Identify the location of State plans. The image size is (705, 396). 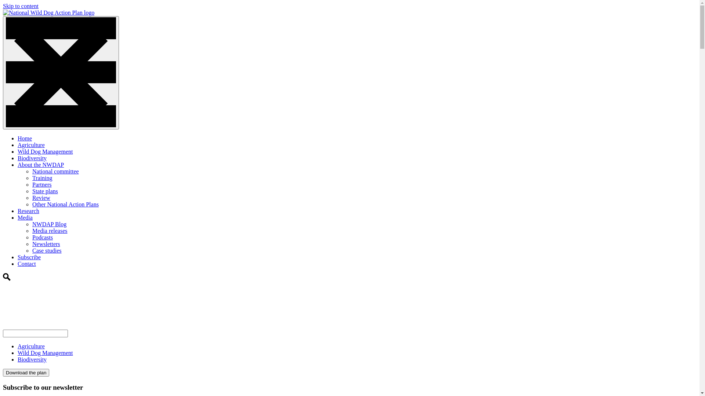
(45, 191).